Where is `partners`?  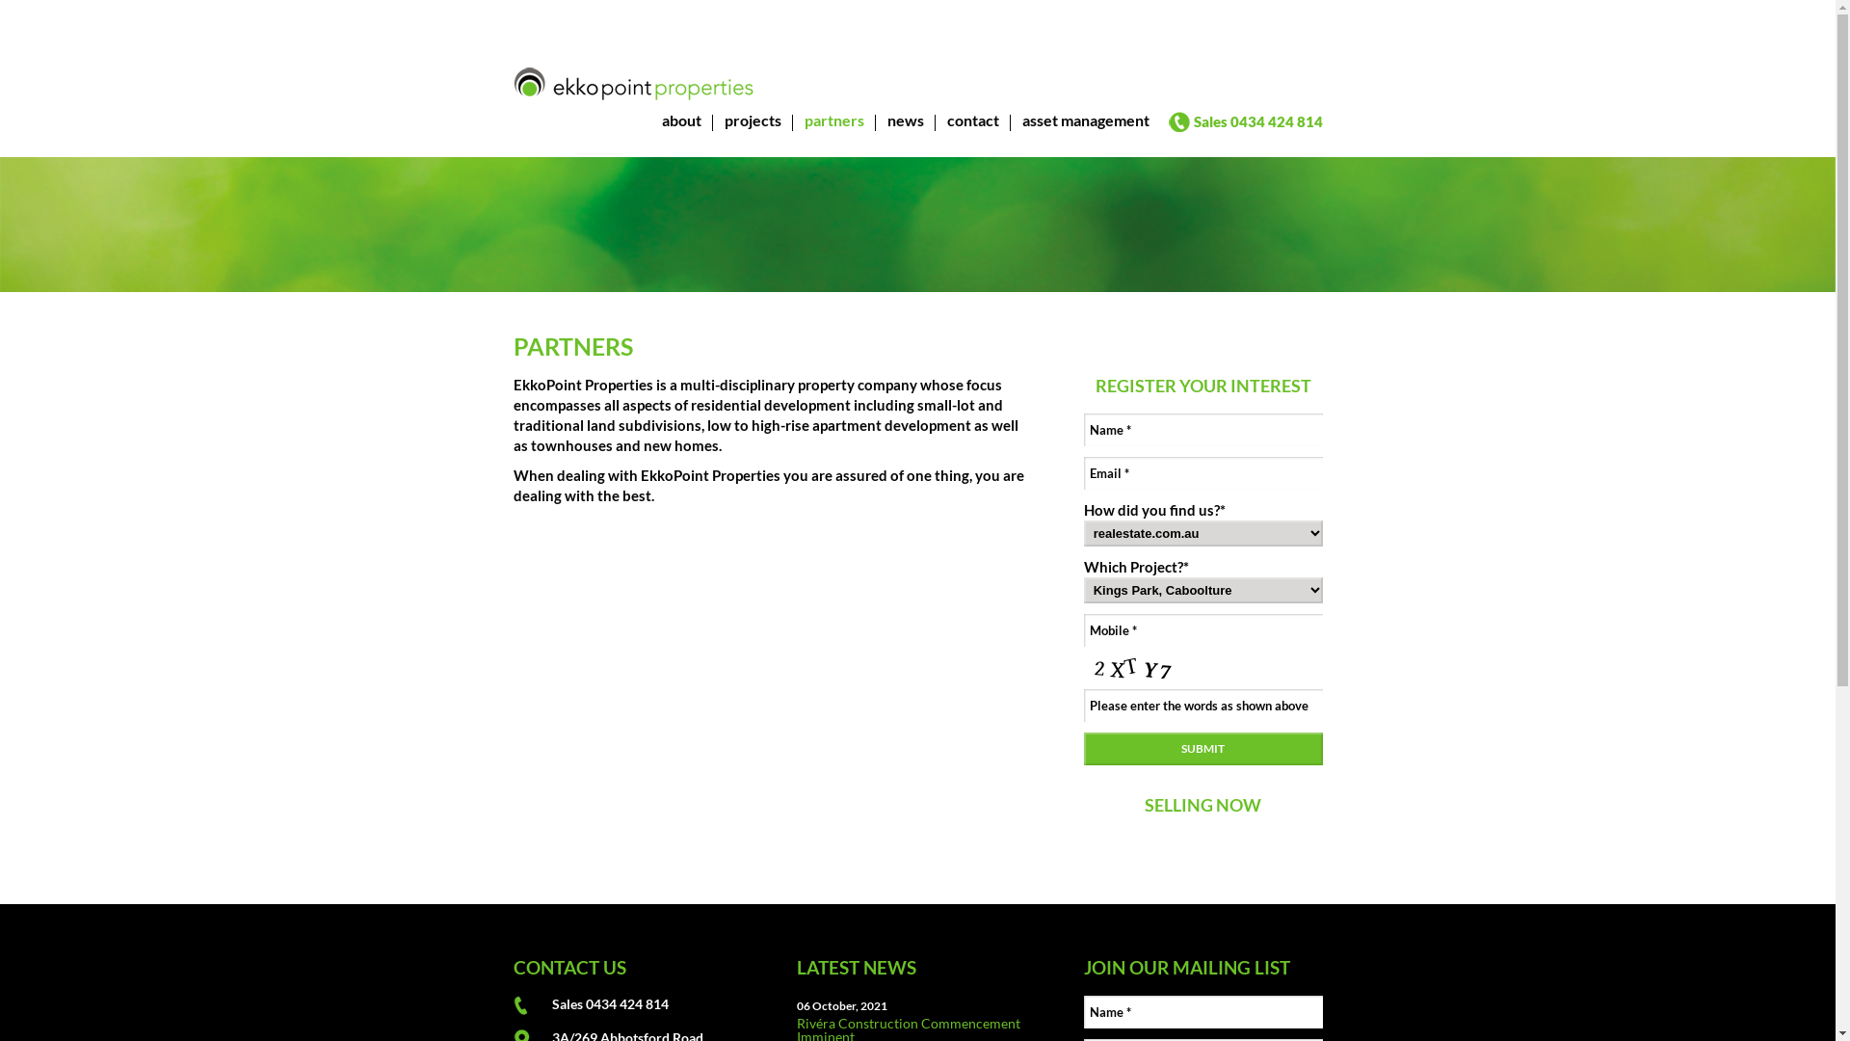 partners is located at coordinates (833, 135).